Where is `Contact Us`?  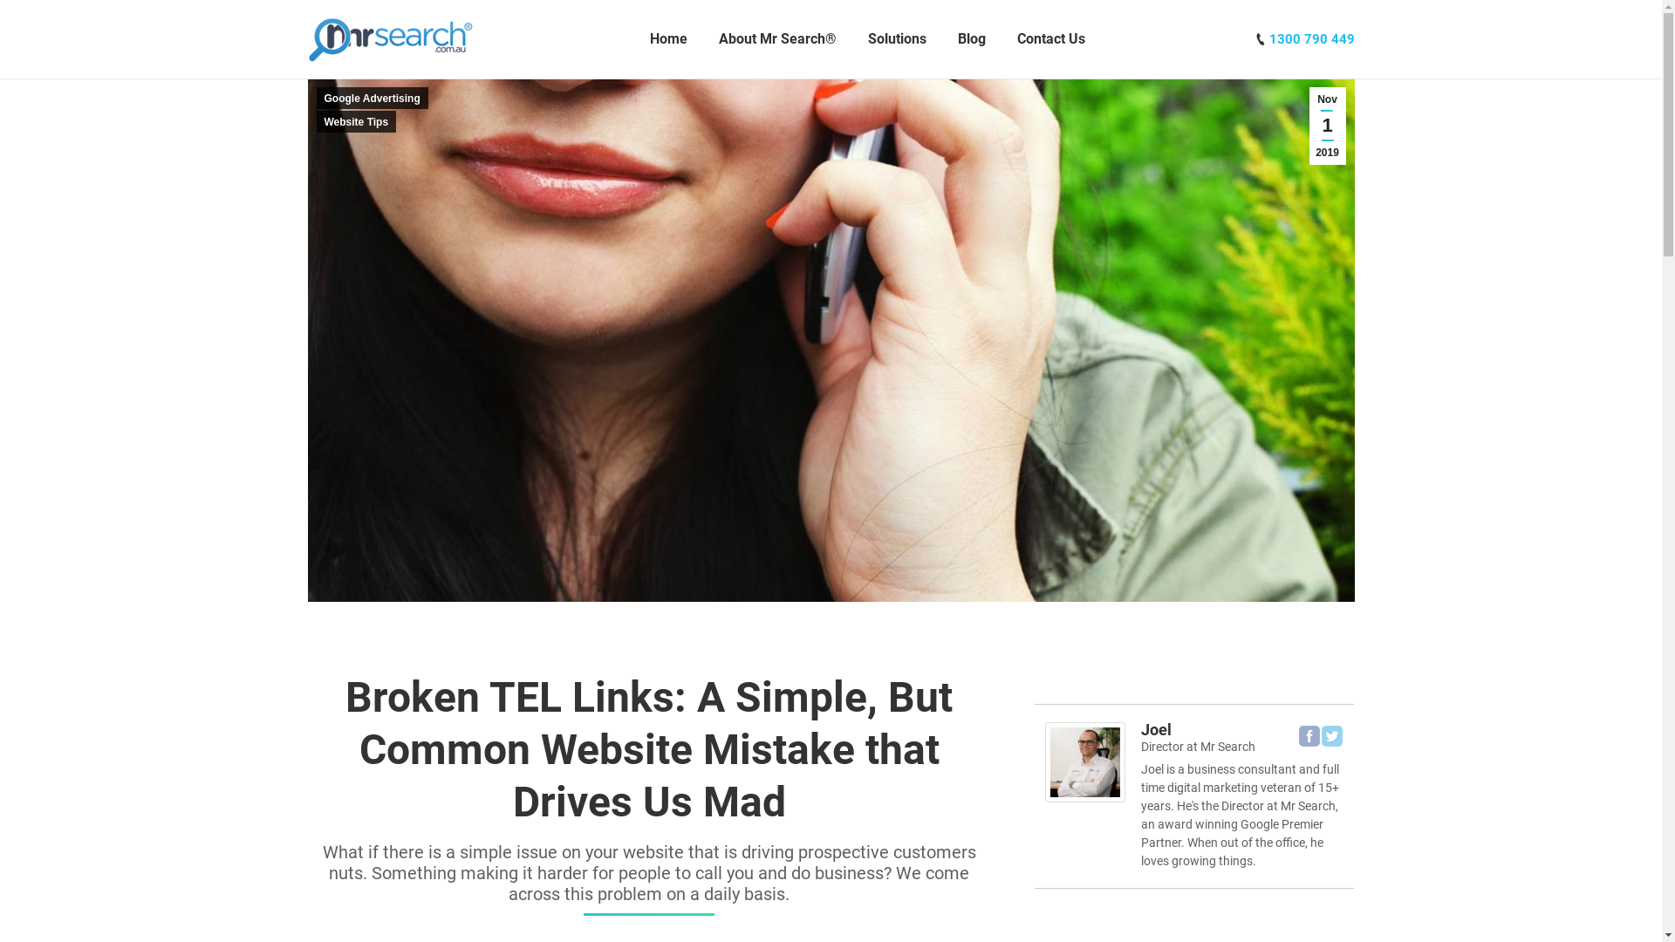
Contact Us is located at coordinates (1051, 39).